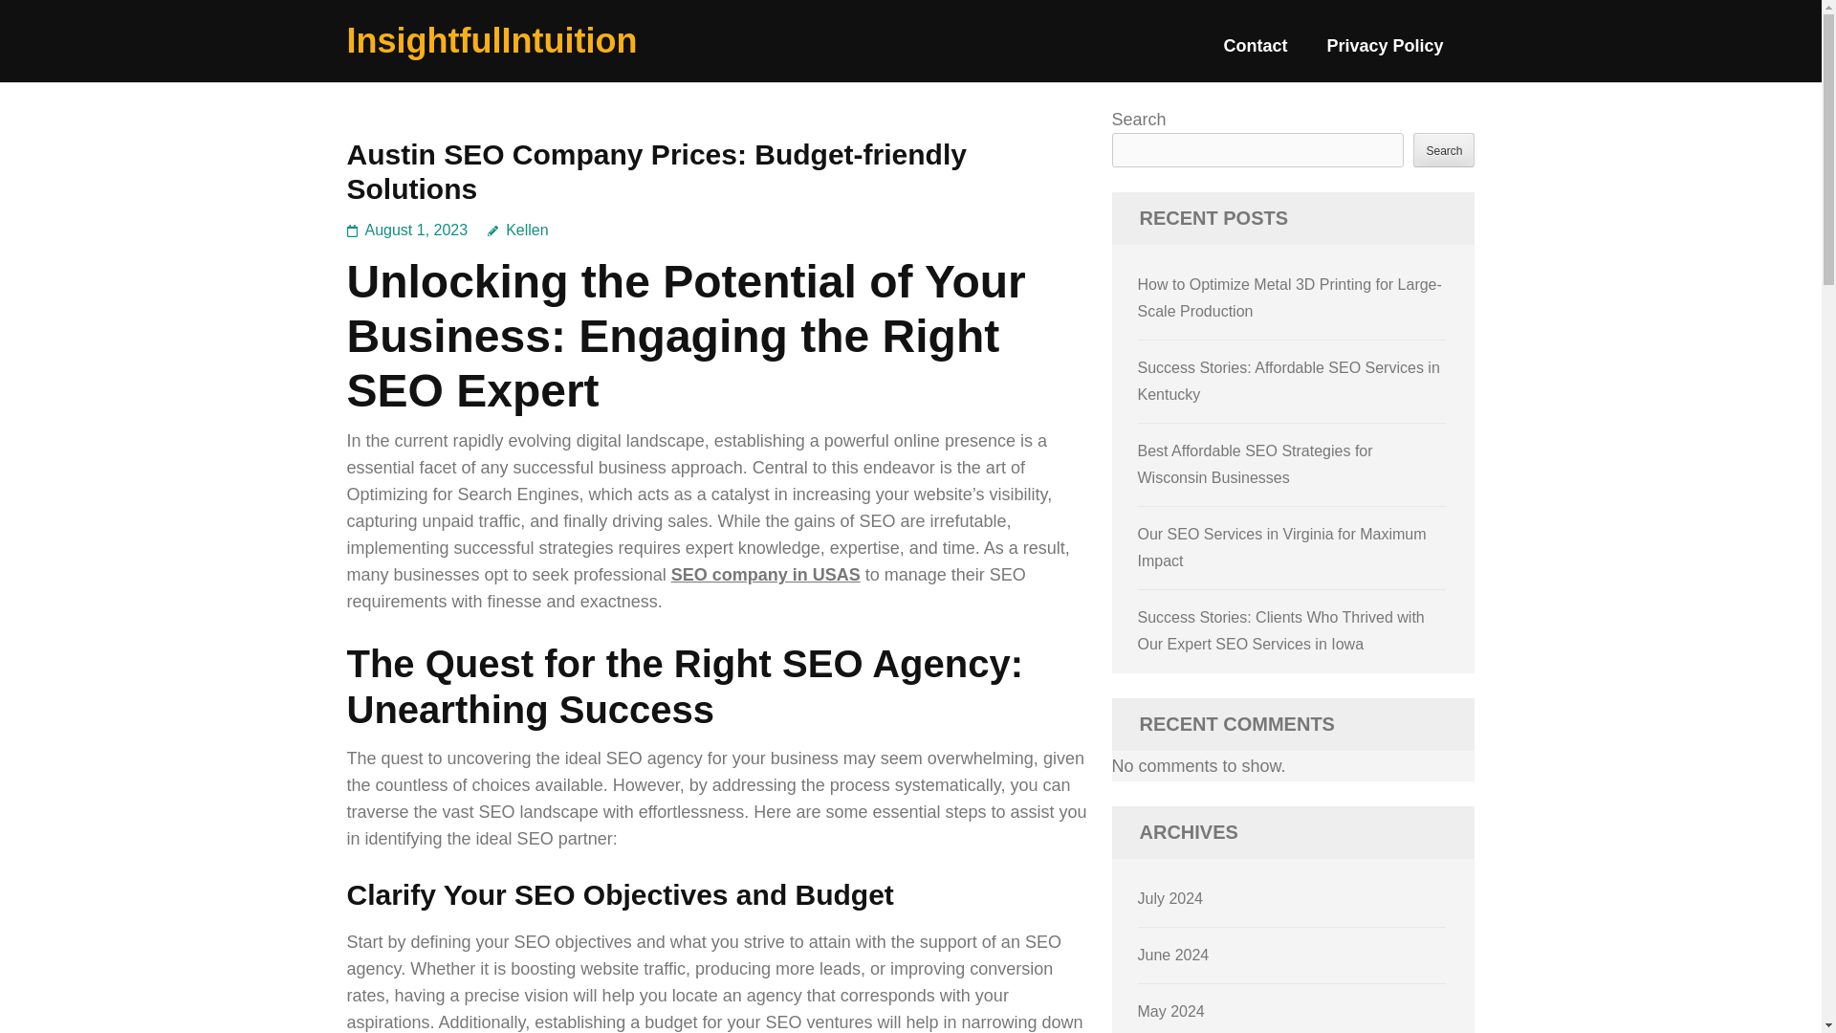 The image size is (1836, 1033). I want to click on Contact, so click(1255, 54).